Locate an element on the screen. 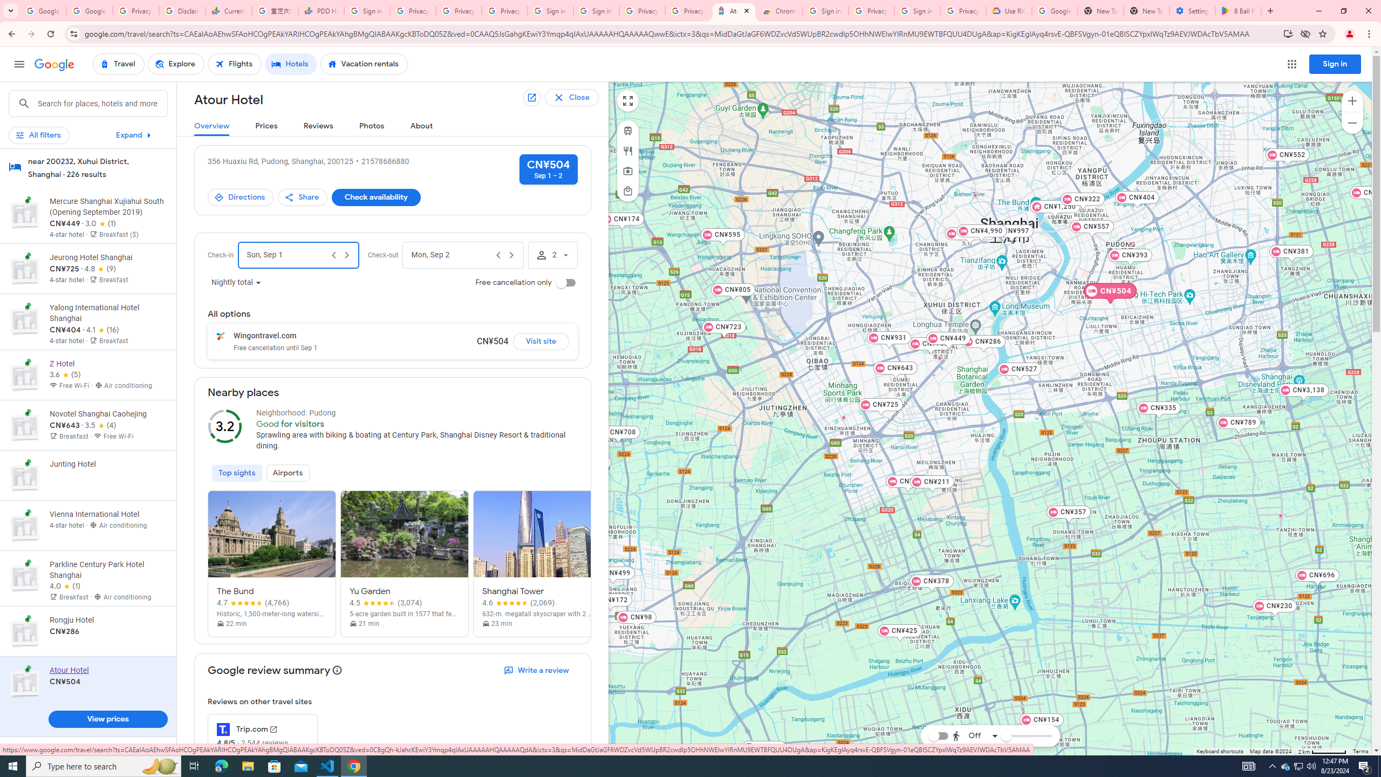 Image resolution: width=1381 pixels, height=777 pixels. 8 Ball Pool - Apps on Google Play is located at coordinates (1239, 11).